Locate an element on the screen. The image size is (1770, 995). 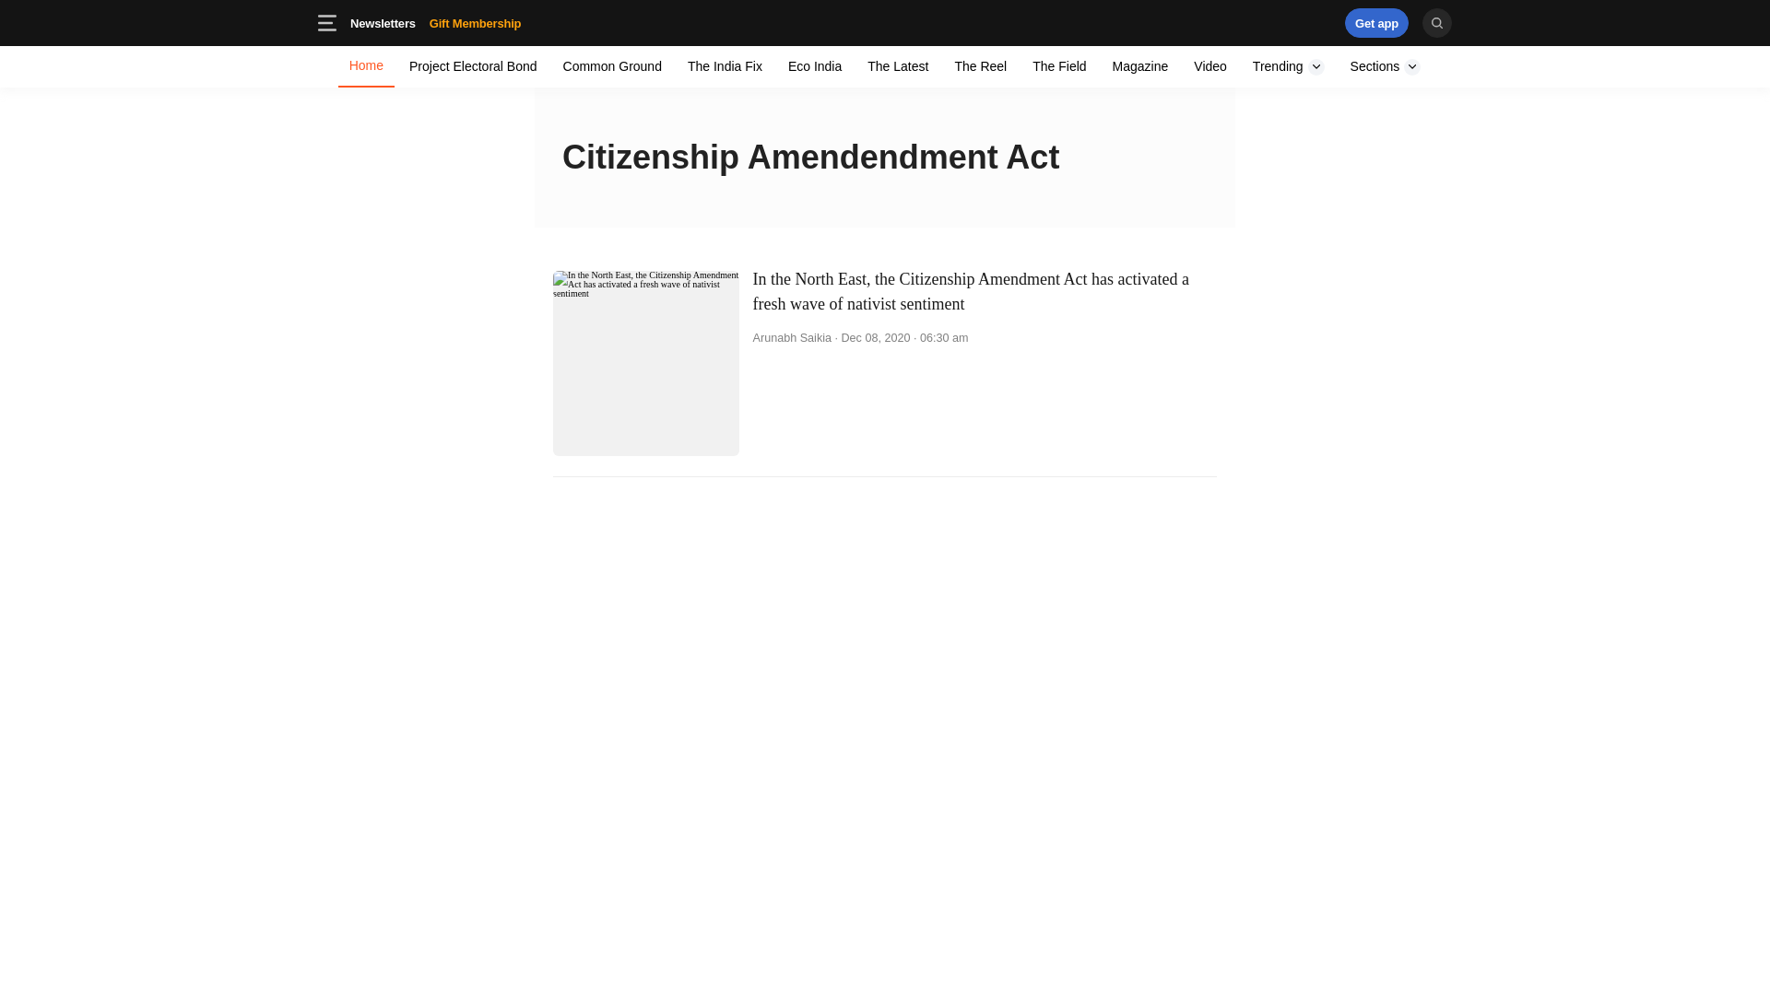
Get app is located at coordinates (383, 22).